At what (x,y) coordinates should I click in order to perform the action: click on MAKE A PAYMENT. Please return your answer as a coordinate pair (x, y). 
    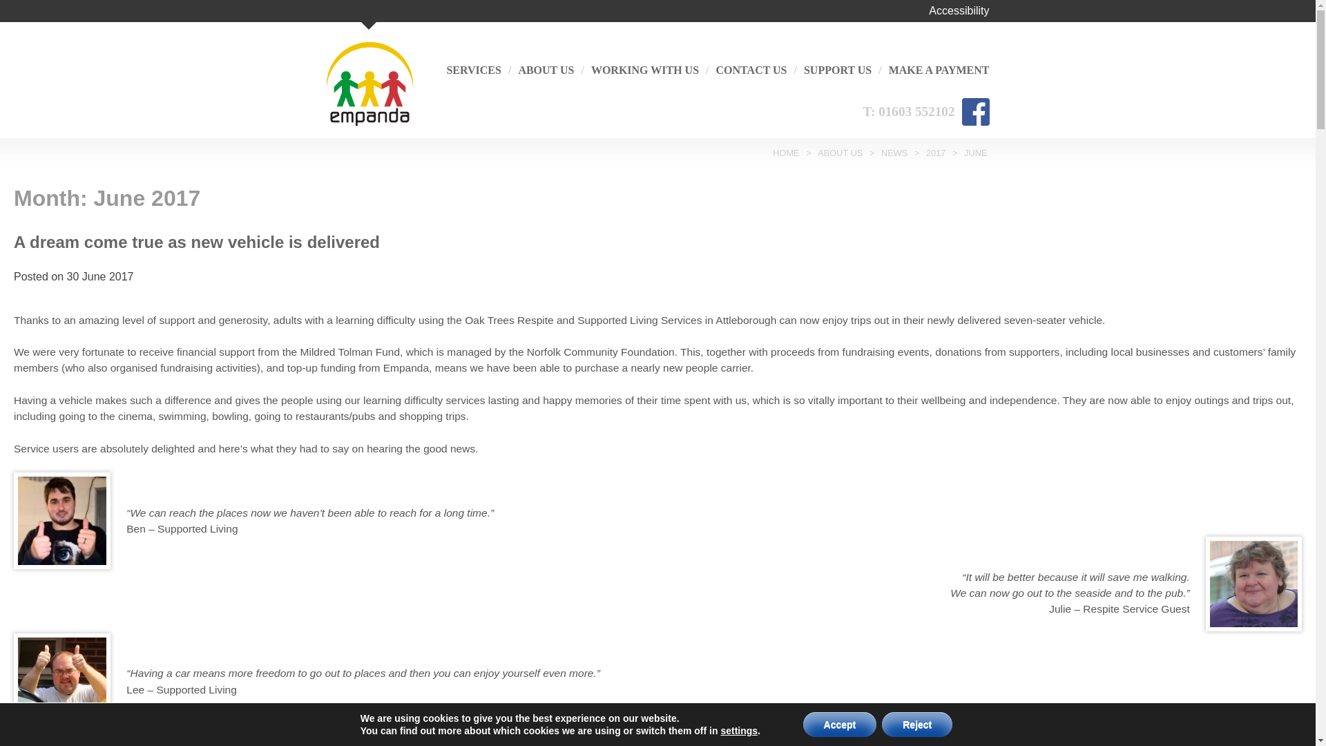
    Looking at the image, I should click on (939, 70).